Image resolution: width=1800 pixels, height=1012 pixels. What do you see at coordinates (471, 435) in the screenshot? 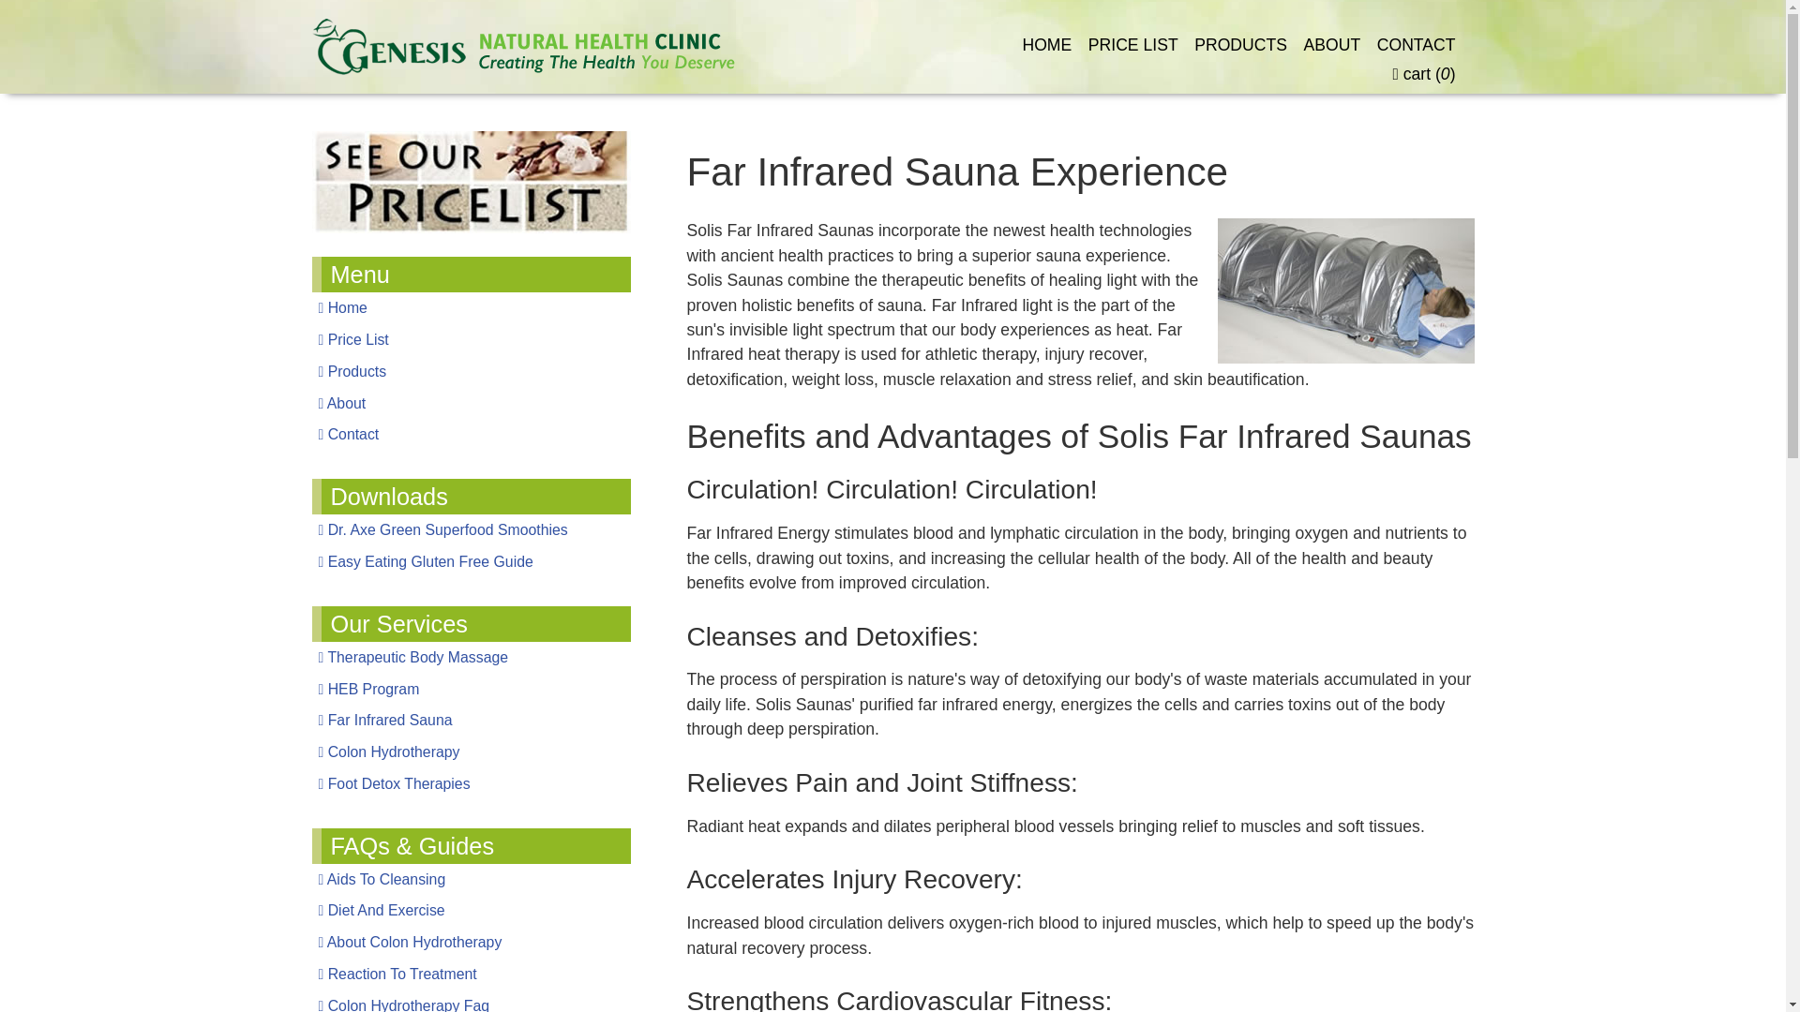
I see `Contact Genesis Natural Health Clinic` at bounding box center [471, 435].